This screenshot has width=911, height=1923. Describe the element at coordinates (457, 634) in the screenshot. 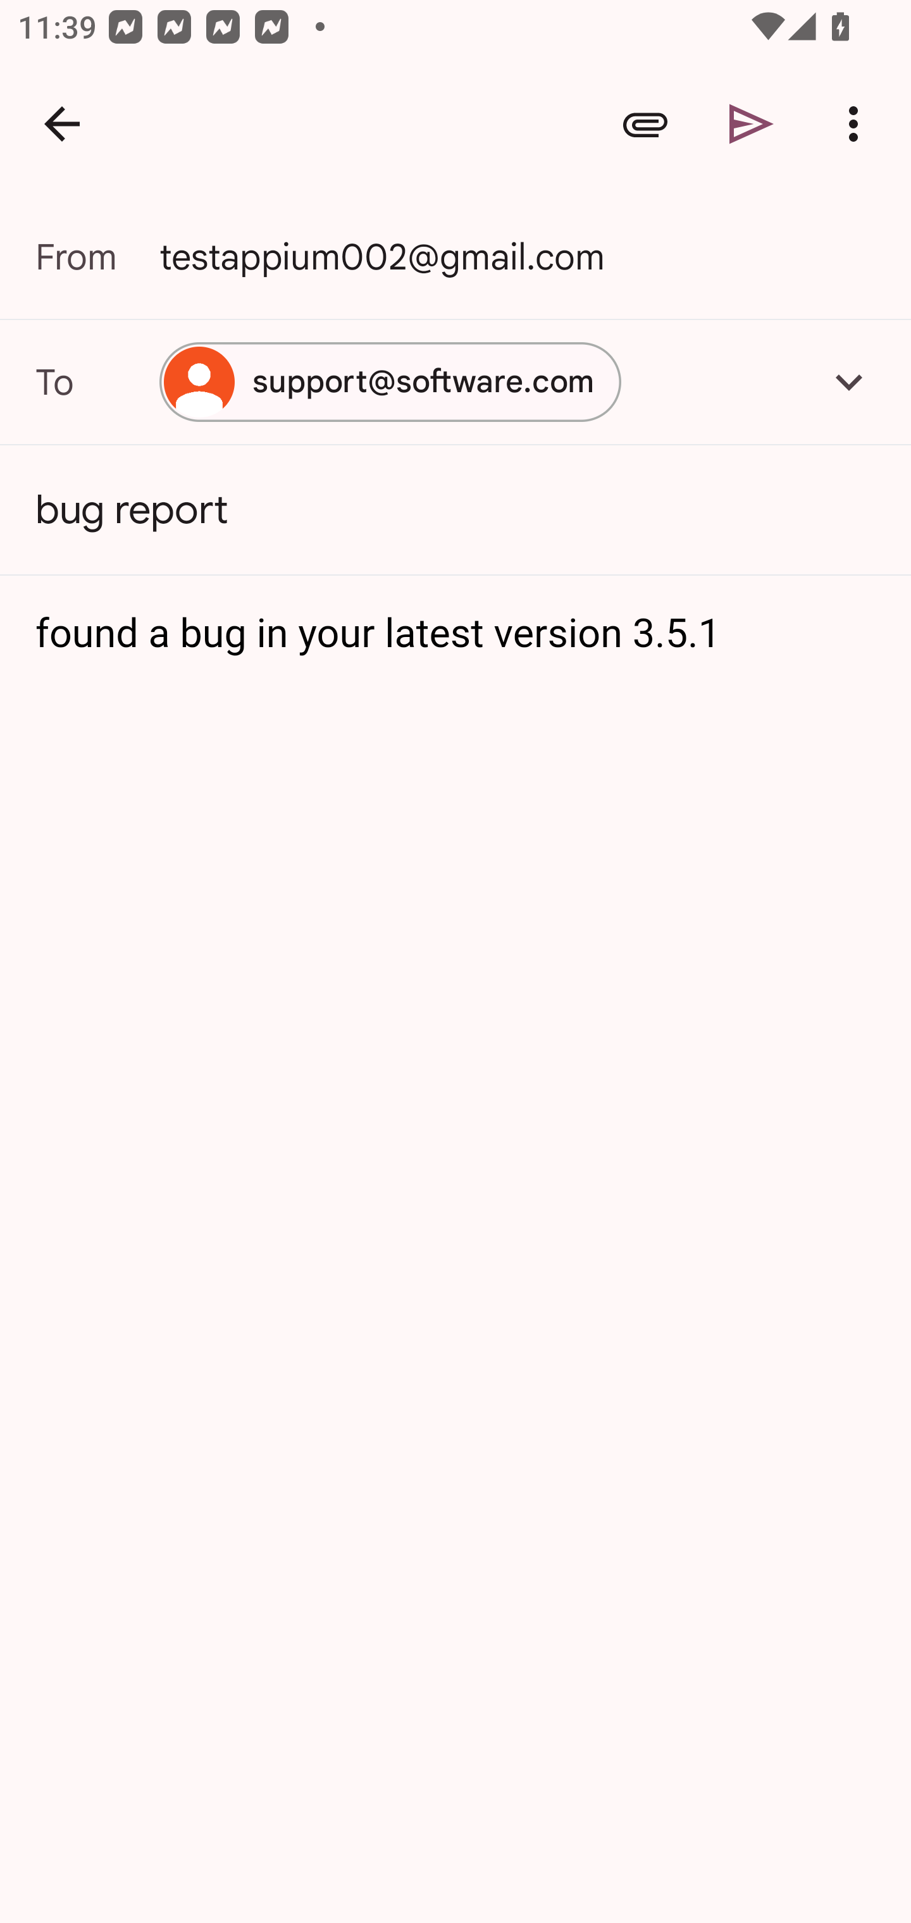

I see `found a bug in your latest version 3.5.1` at that location.